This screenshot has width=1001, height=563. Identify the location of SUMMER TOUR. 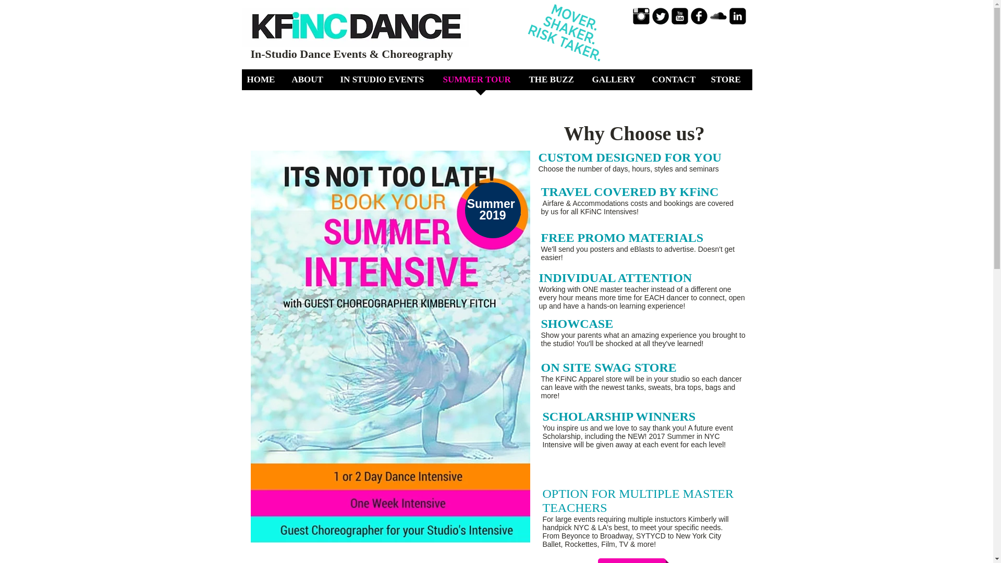
(481, 82).